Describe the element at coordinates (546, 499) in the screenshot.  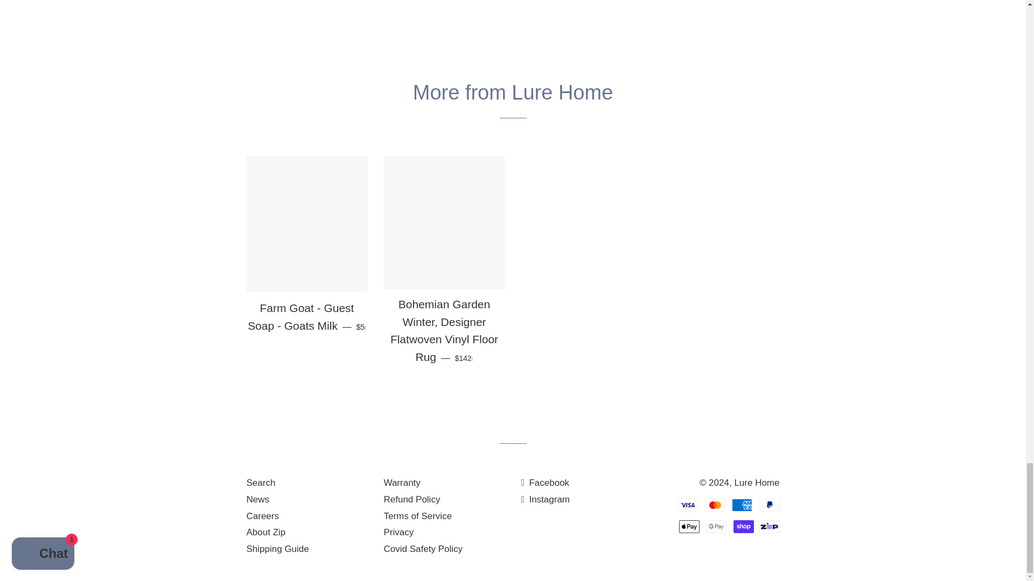
I see `Lure Home on Instagram` at that location.